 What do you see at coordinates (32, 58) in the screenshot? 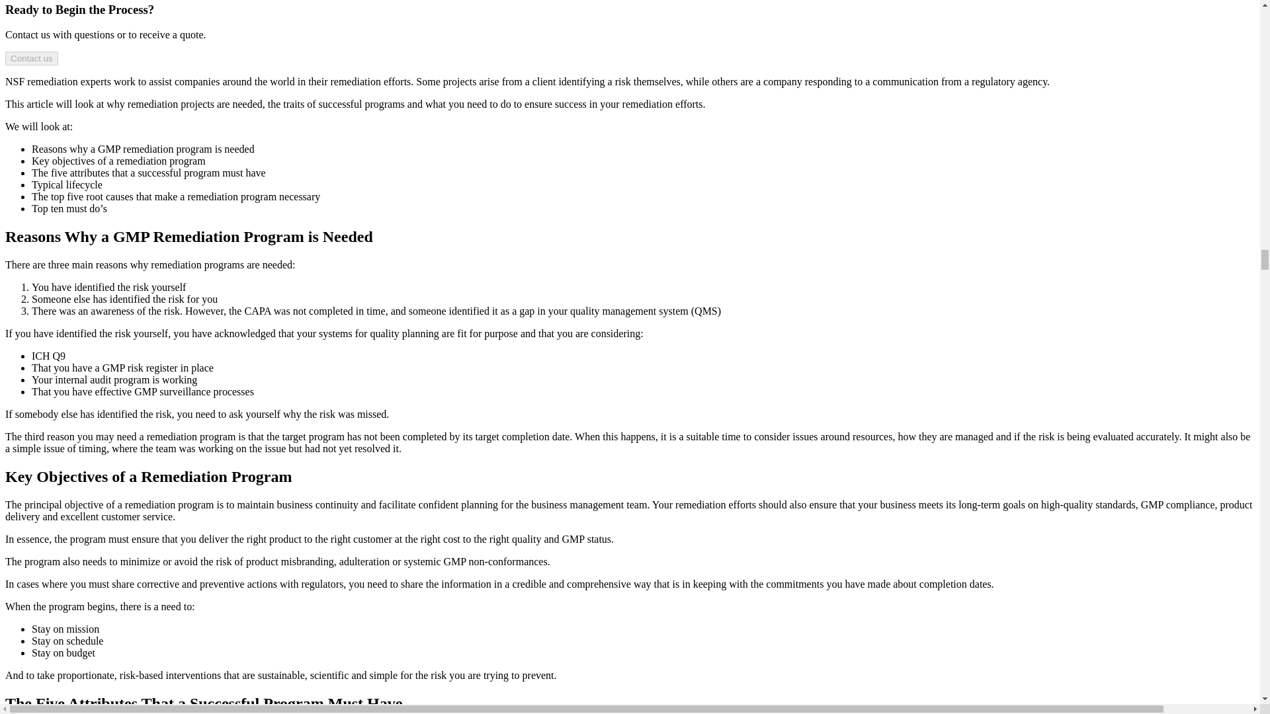
I see `Contact us` at bounding box center [32, 58].